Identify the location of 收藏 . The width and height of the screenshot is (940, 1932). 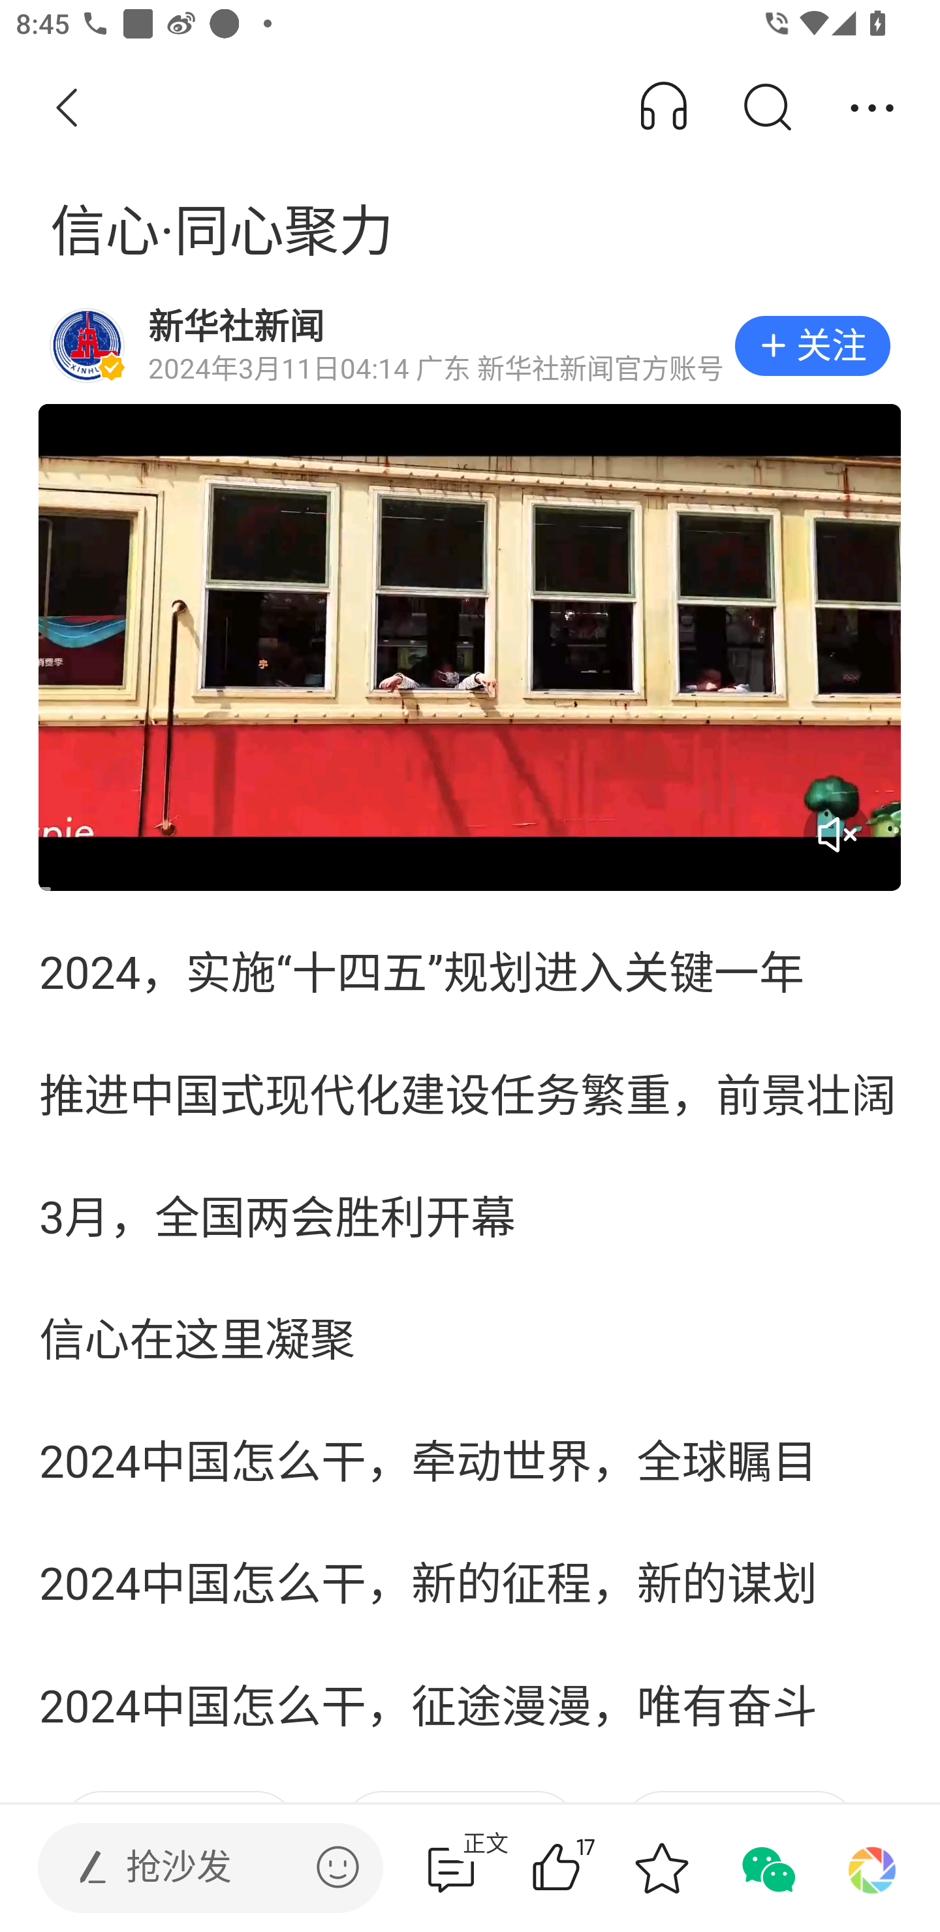
(661, 1868).